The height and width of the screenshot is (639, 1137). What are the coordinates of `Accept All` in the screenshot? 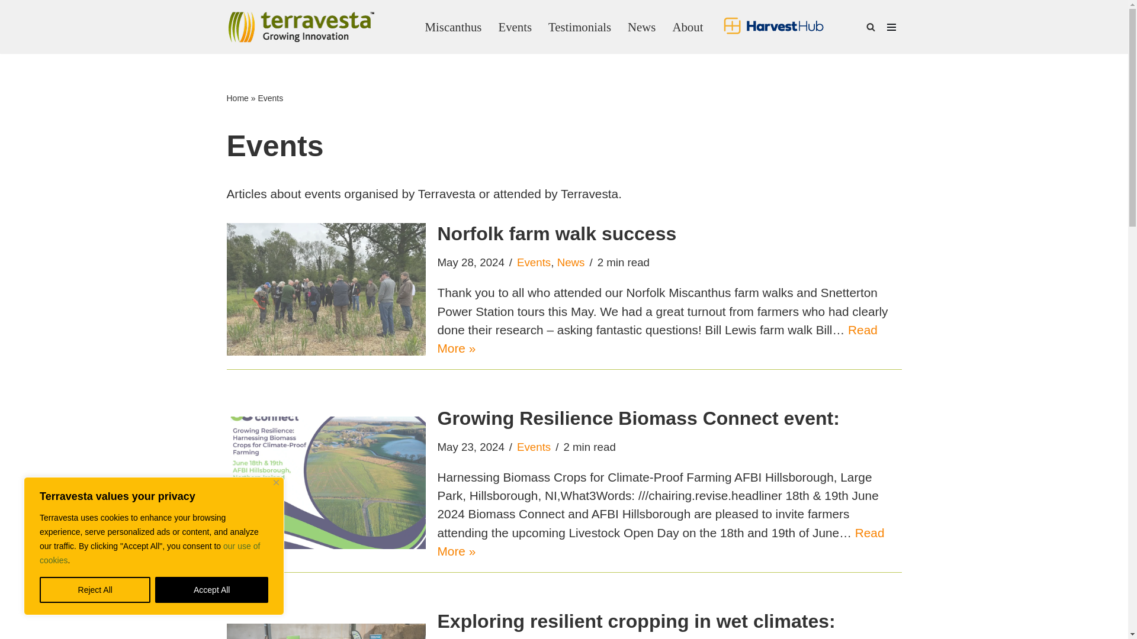 It's located at (211, 590).